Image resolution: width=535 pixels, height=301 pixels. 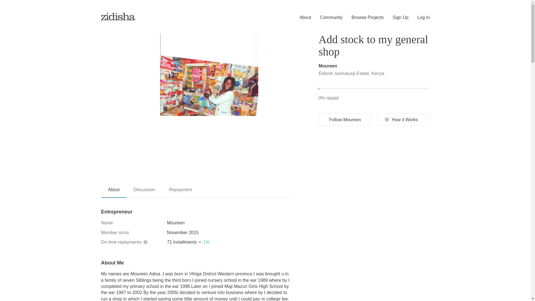 What do you see at coordinates (181, 192) in the screenshot?
I see `Repayment` at bounding box center [181, 192].